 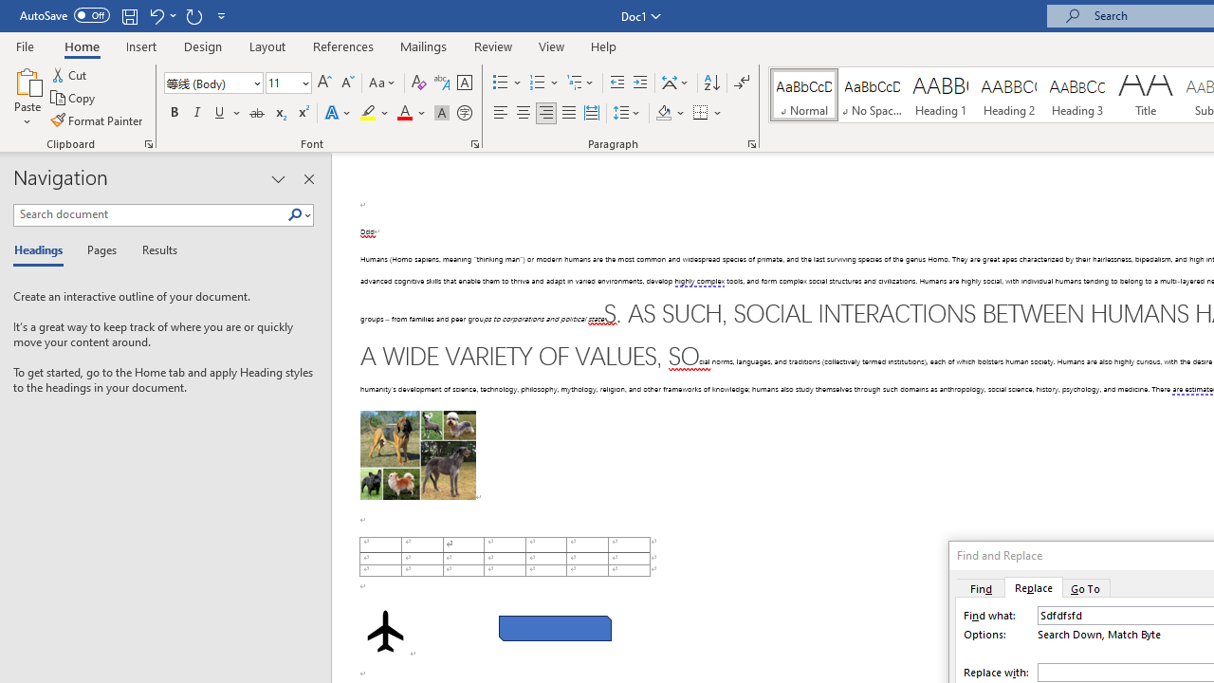 I want to click on Font..., so click(x=474, y=144).